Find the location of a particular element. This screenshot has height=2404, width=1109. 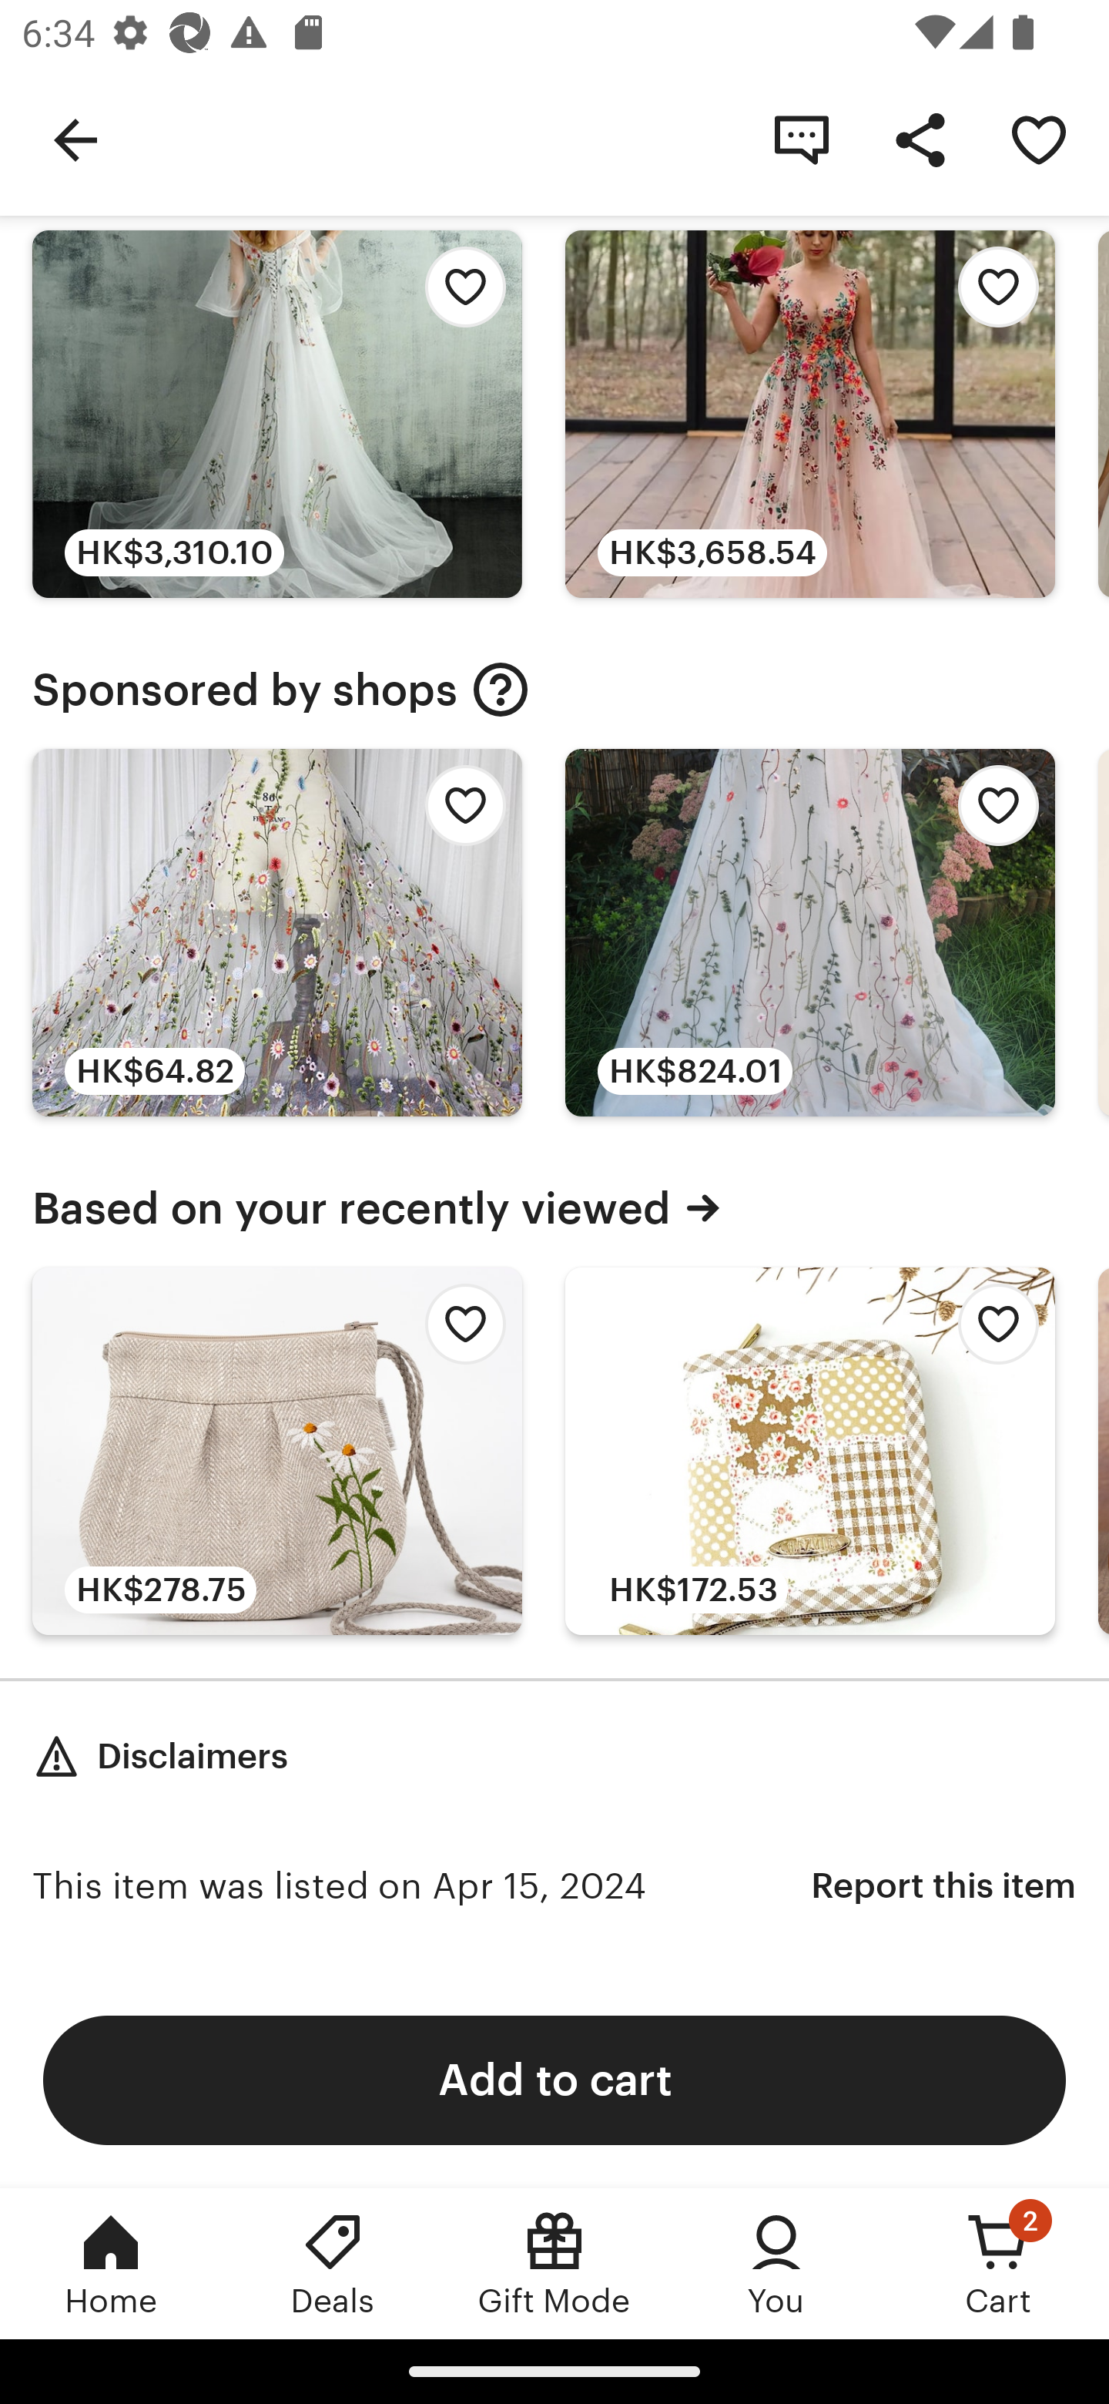

Disclaimers is located at coordinates (160, 1757).